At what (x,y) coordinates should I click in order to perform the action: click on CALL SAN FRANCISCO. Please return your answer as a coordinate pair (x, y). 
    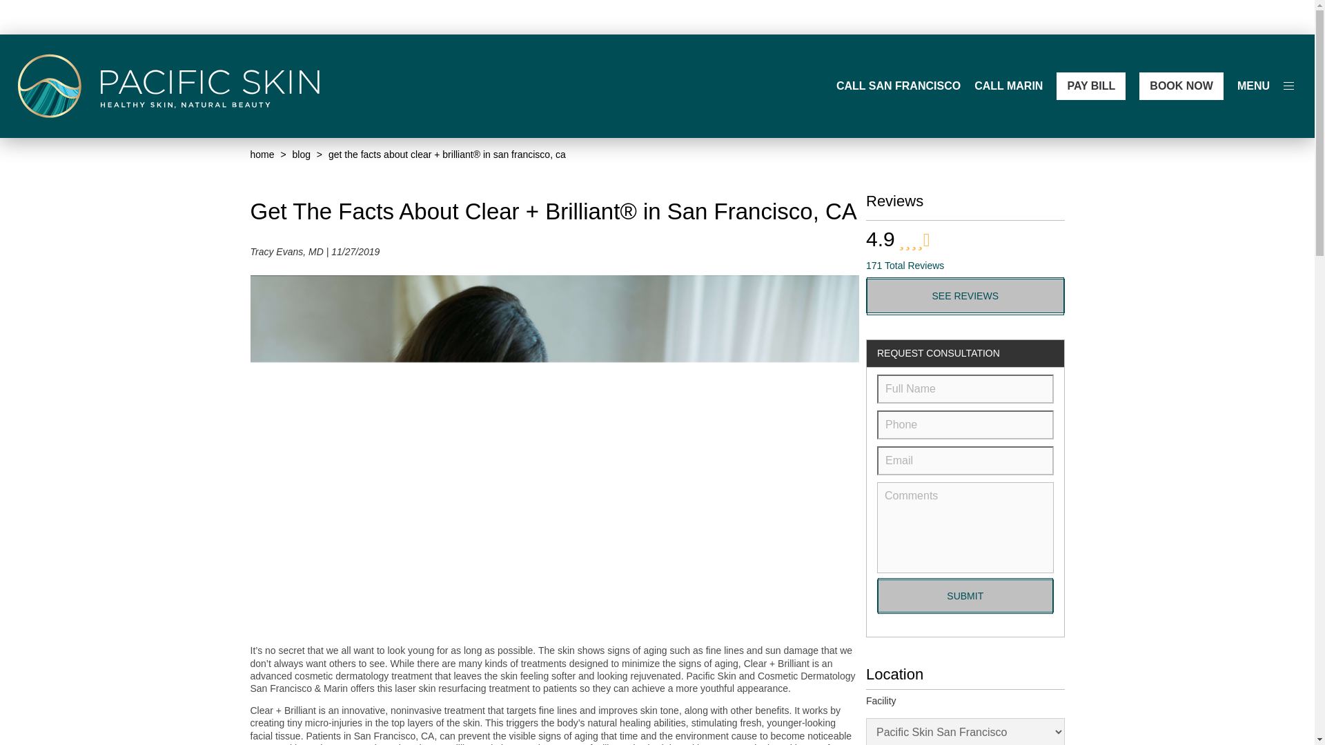
    Looking at the image, I should click on (899, 86).